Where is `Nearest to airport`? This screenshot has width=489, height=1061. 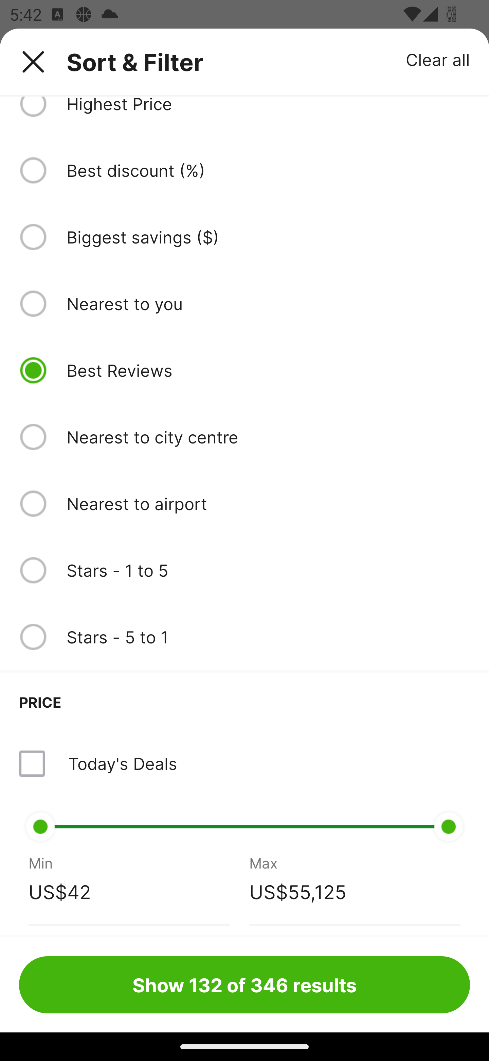
Nearest to airport is located at coordinates (268, 503).